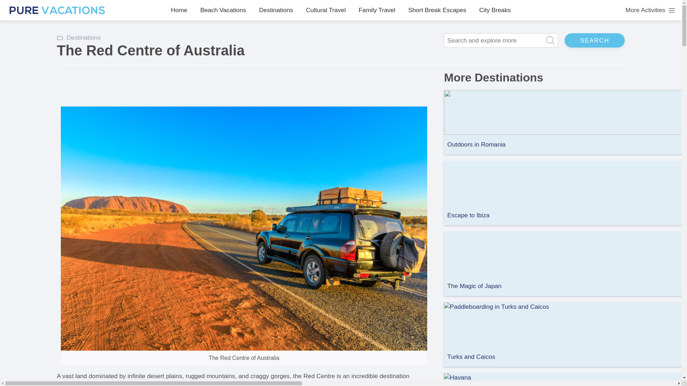 The image size is (687, 386). I want to click on Beach Vacations, so click(223, 10).